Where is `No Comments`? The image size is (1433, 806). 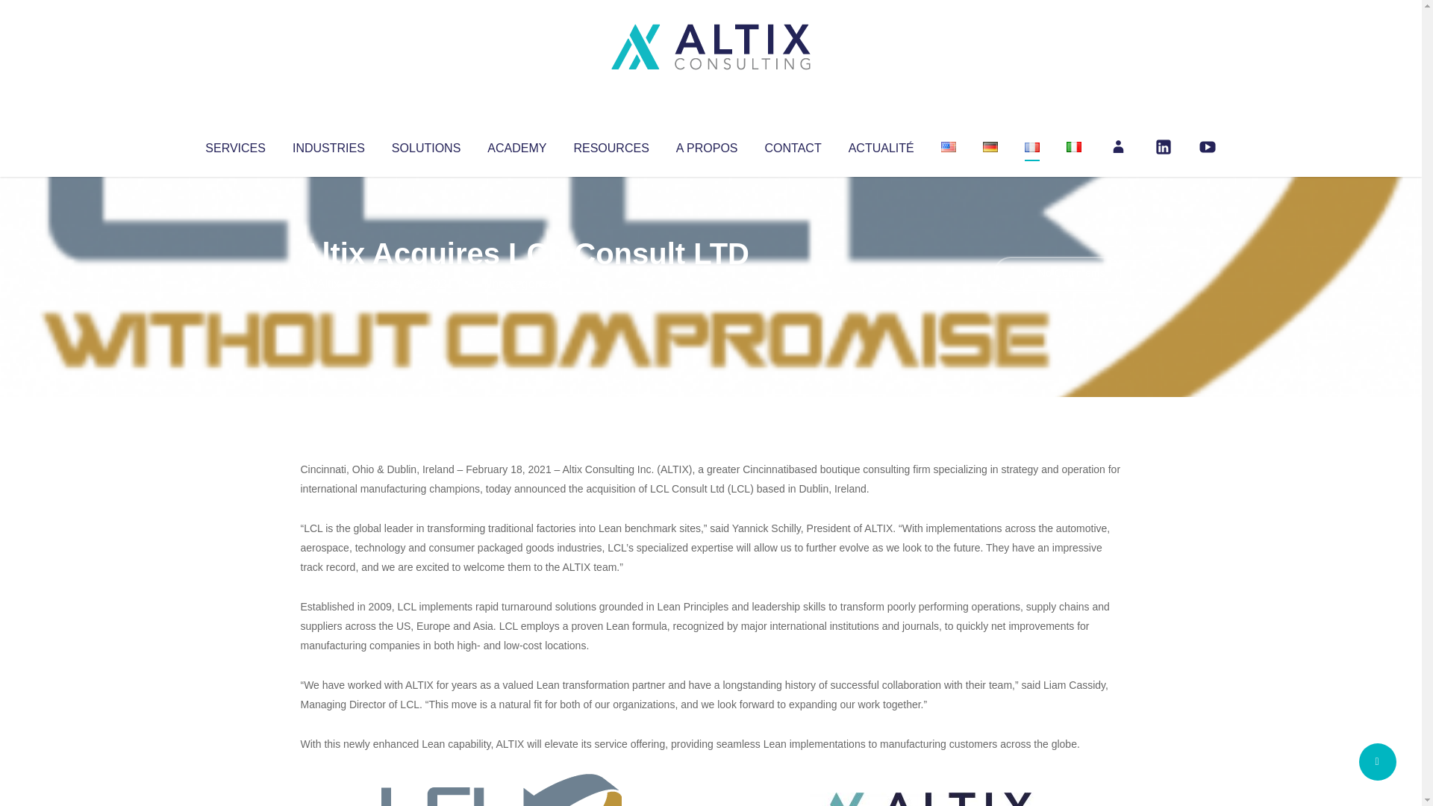 No Comments is located at coordinates (1057, 273).